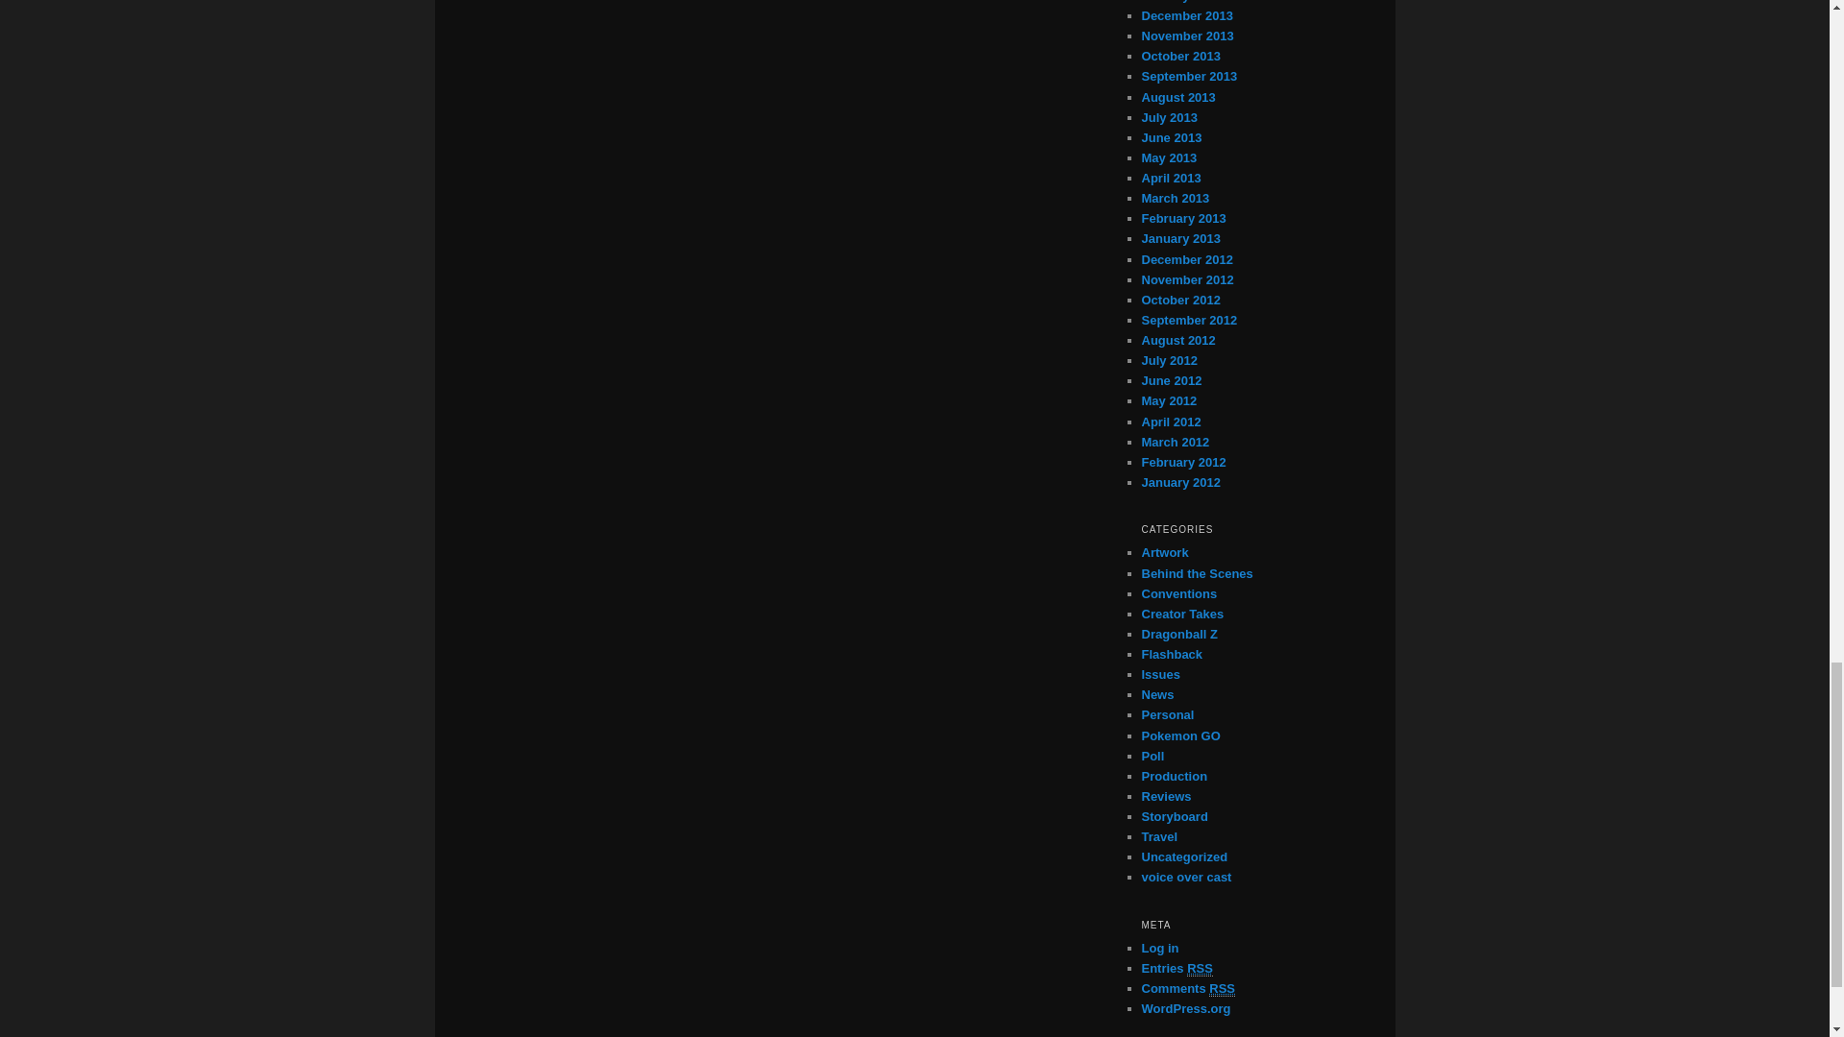  Describe the element at coordinates (1201, 969) in the screenshot. I see `Really Simple Syndication` at that location.